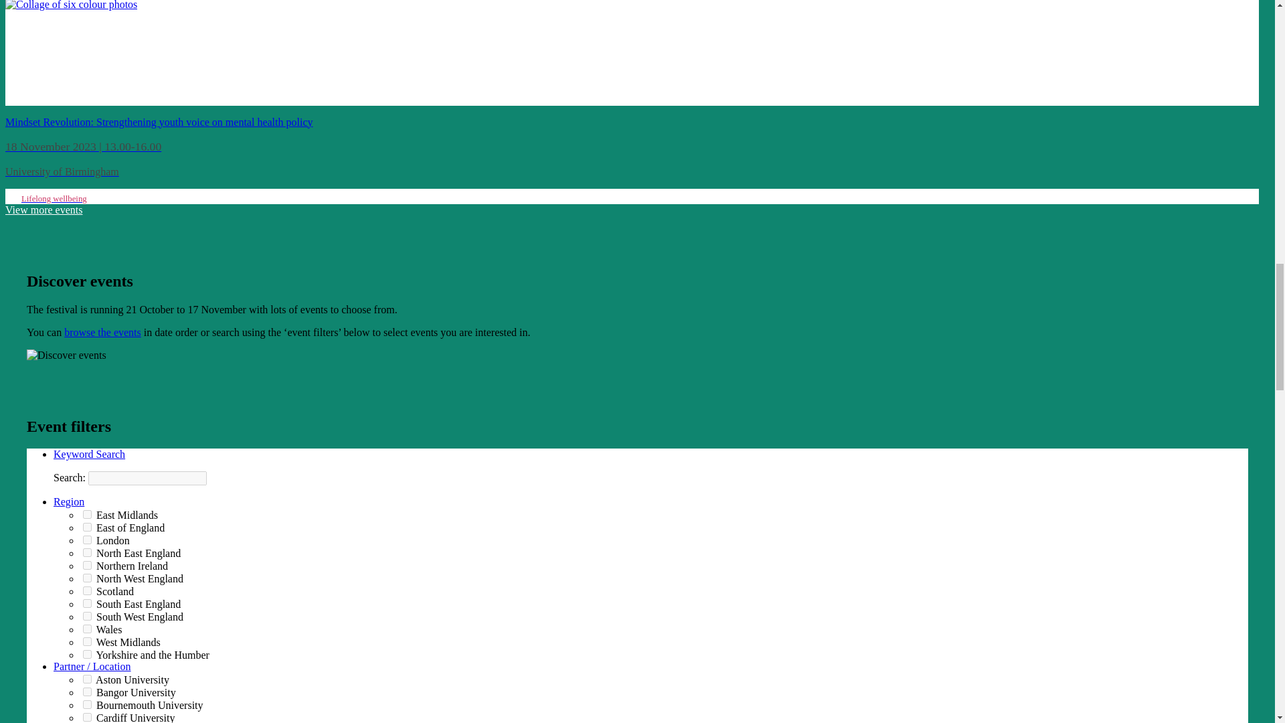 The image size is (1285, 723). I want to click on 36, so click(87, 641).